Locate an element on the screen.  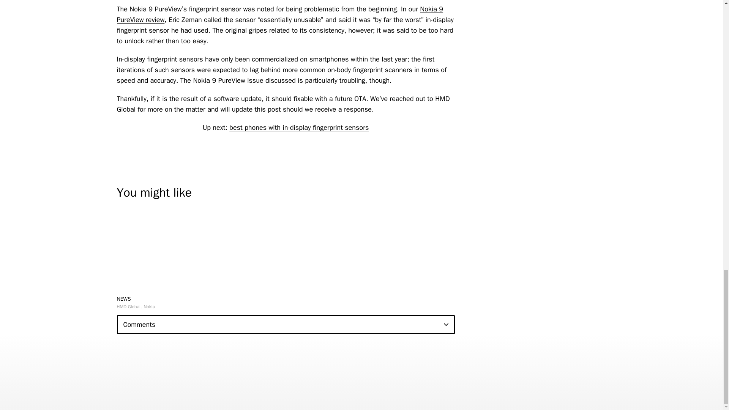
best phones with in-display fingerprint sensors is located at coordinates (299, 128).